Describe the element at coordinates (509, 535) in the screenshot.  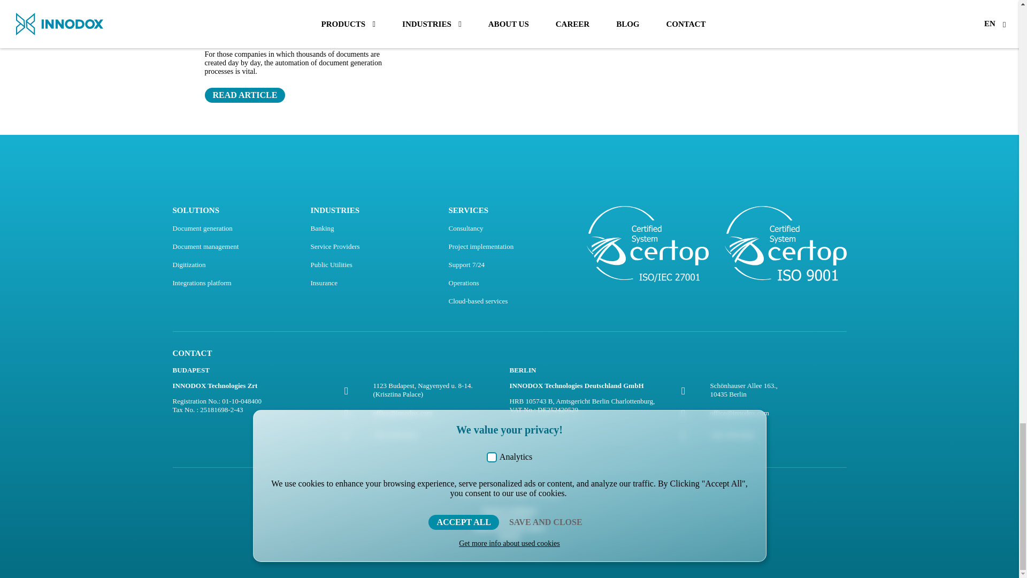
I see `Imprint` at that location.